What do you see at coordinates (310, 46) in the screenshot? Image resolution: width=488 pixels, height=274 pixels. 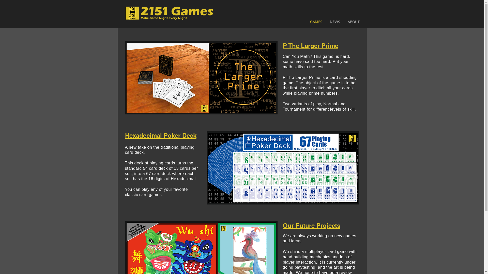 I see `P The Larger Prime` at bounding box center [310, 46].